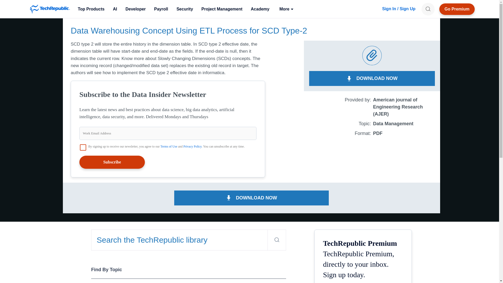 This screenshot has width=503, height=283. Describe the element at coordinates (91, 9) in the screenshot. I see `Top Products` at that location.